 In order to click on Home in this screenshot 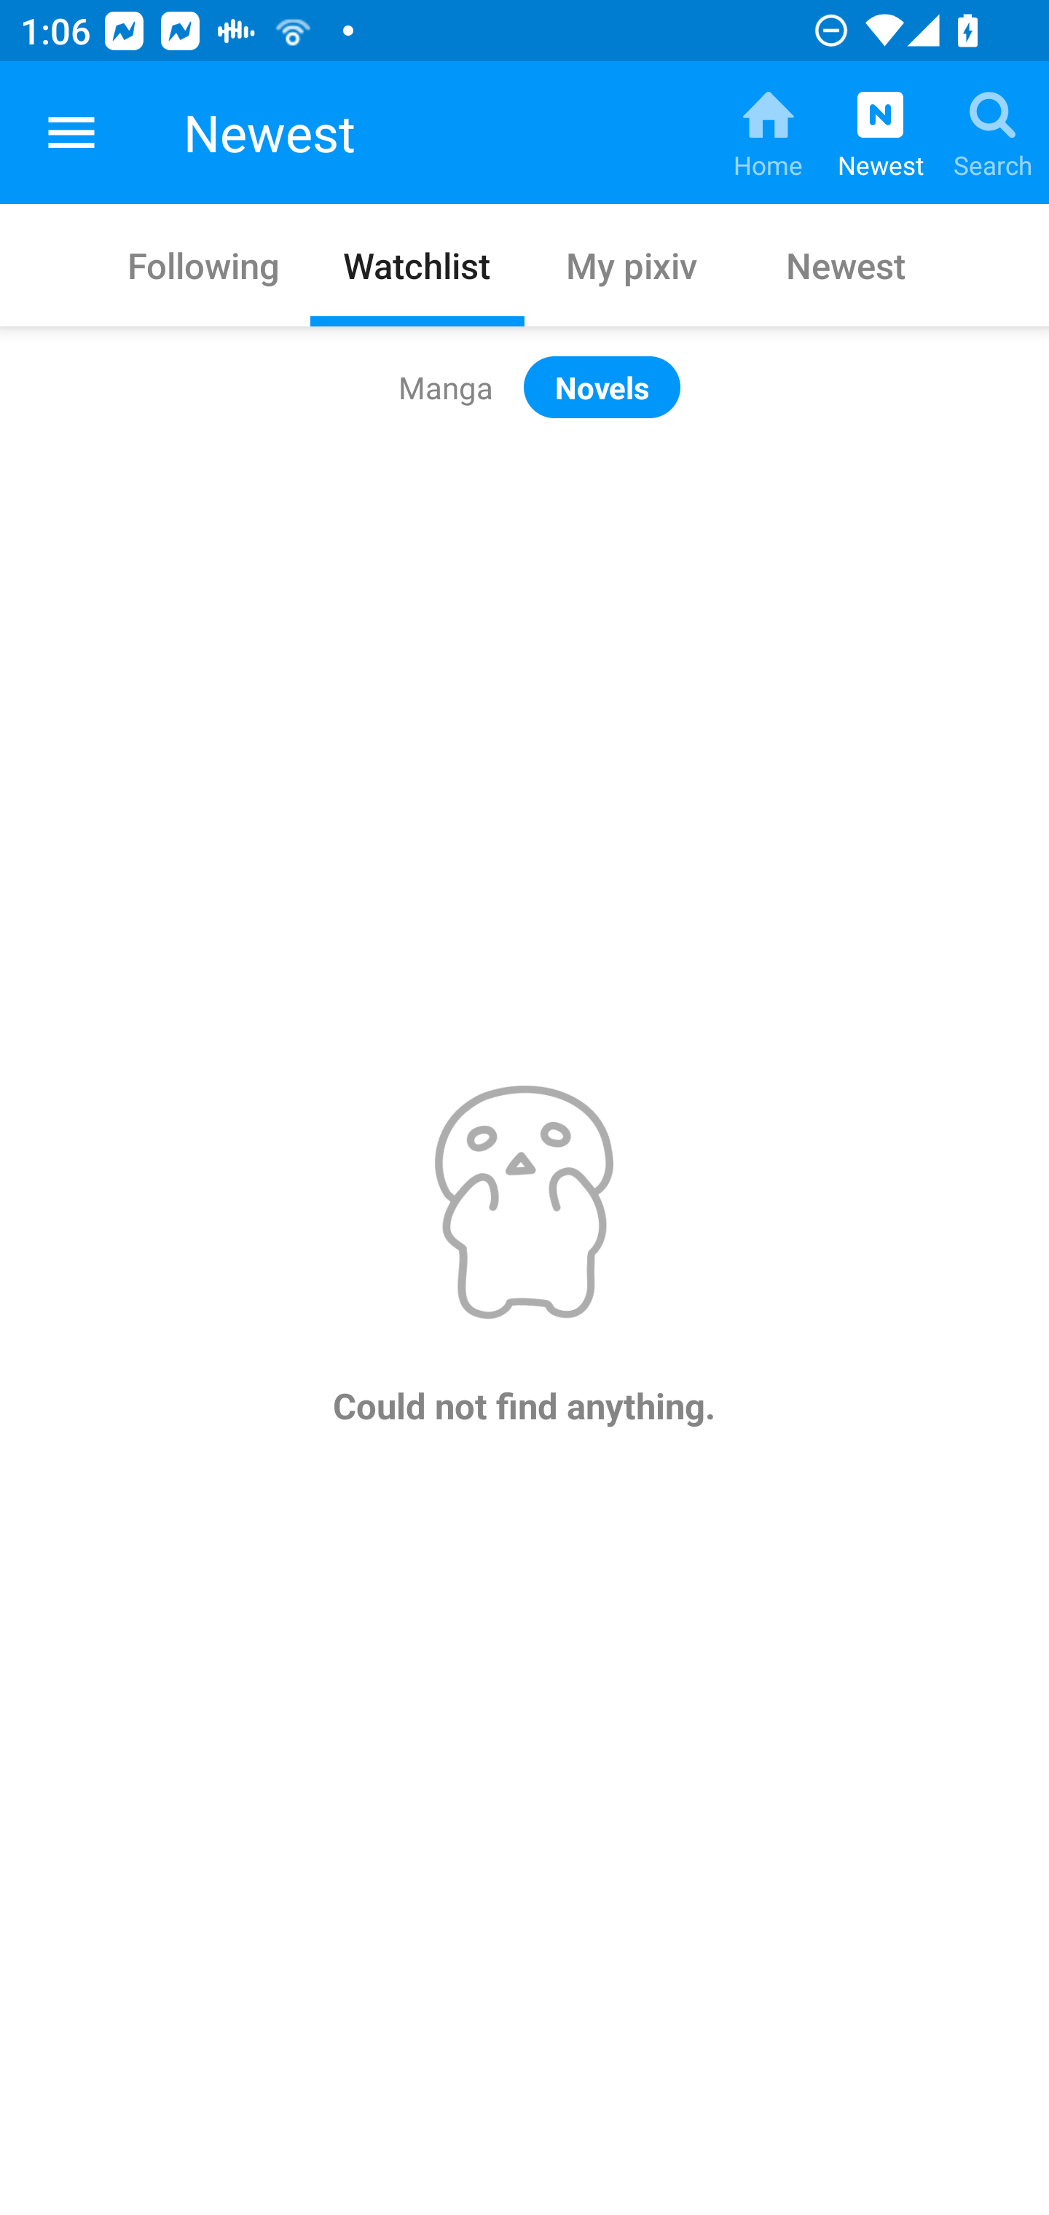, I will do `click(768, 133)`.